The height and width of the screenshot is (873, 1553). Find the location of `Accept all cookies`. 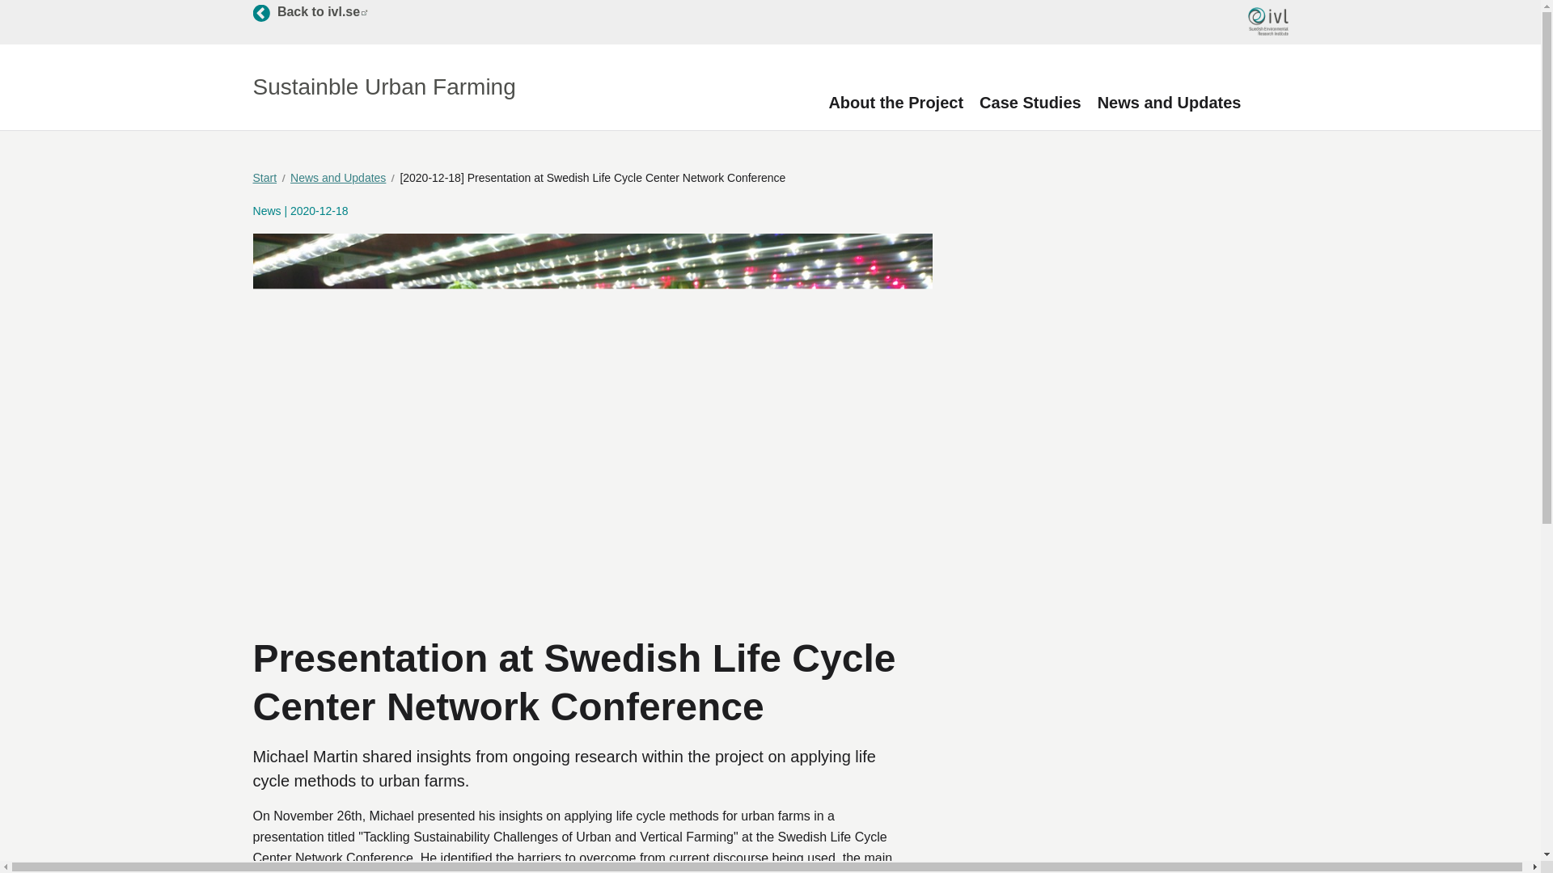

Accept all cookies is located at coordinates (310, 12).